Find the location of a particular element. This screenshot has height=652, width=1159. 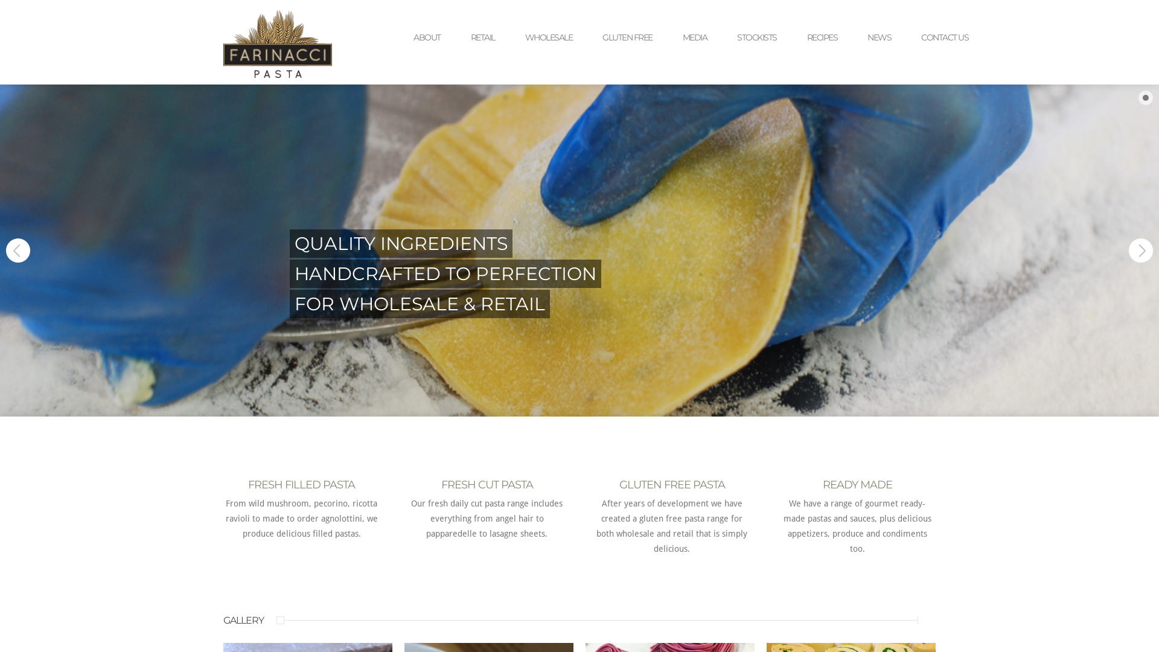

NEWS is located at coordinates (879, 37).